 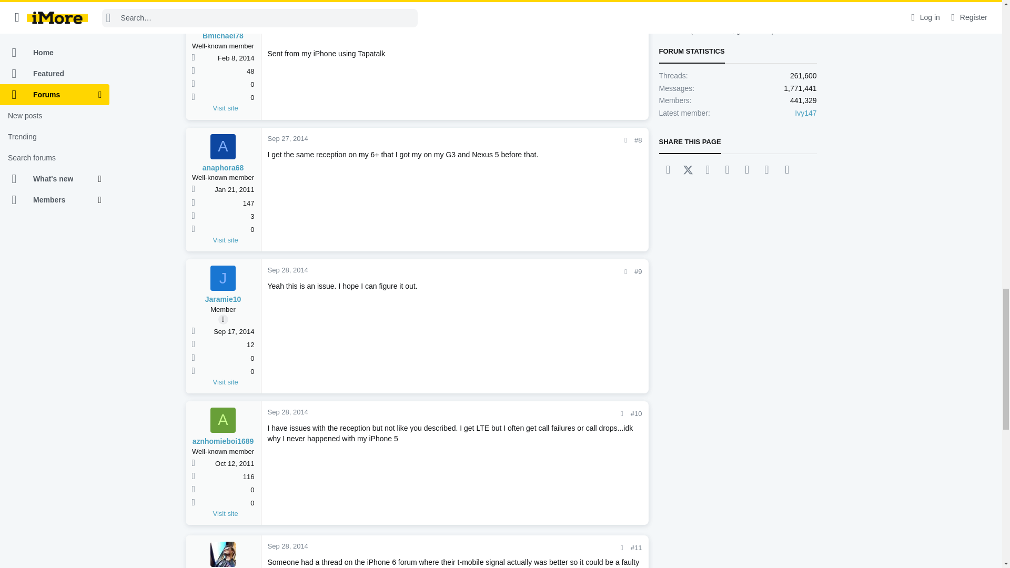 What do you see at coordinates (287, 6) in the screenshot?
I see `Sep 27, 2014 at 10:24 PM` at bounding box center [287, 6].